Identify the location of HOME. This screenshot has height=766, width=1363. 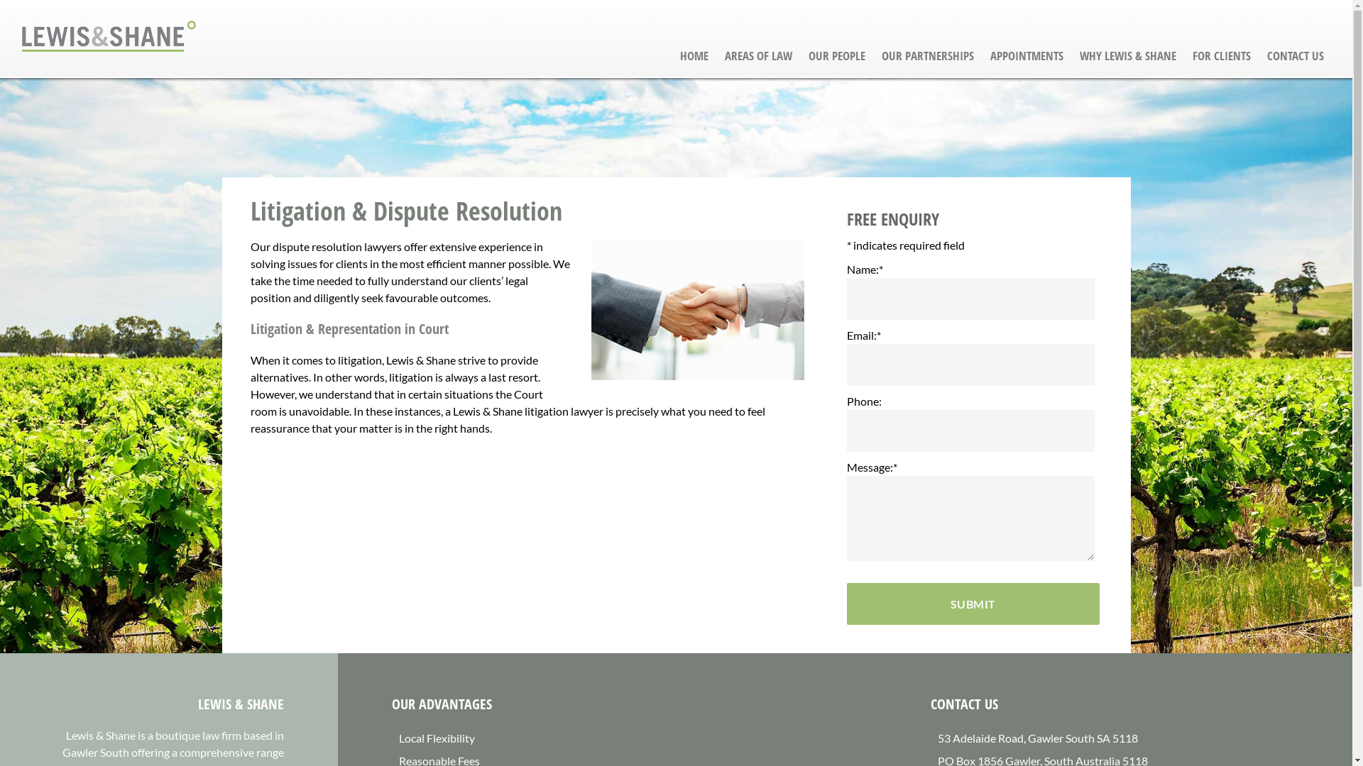
(694, 55).